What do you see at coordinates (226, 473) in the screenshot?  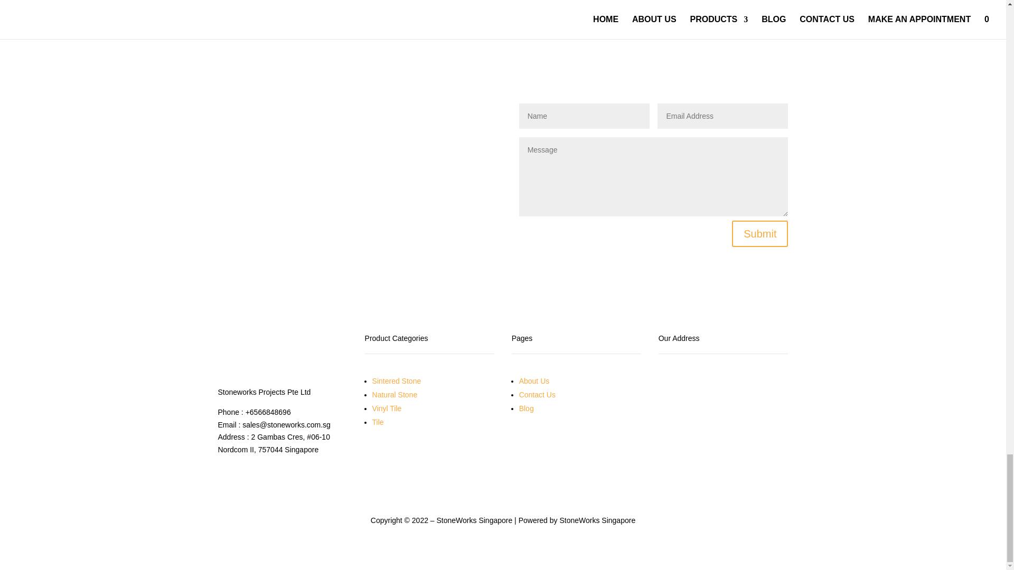 I see `Follow on Facebook` at bounding box center [226, 473].